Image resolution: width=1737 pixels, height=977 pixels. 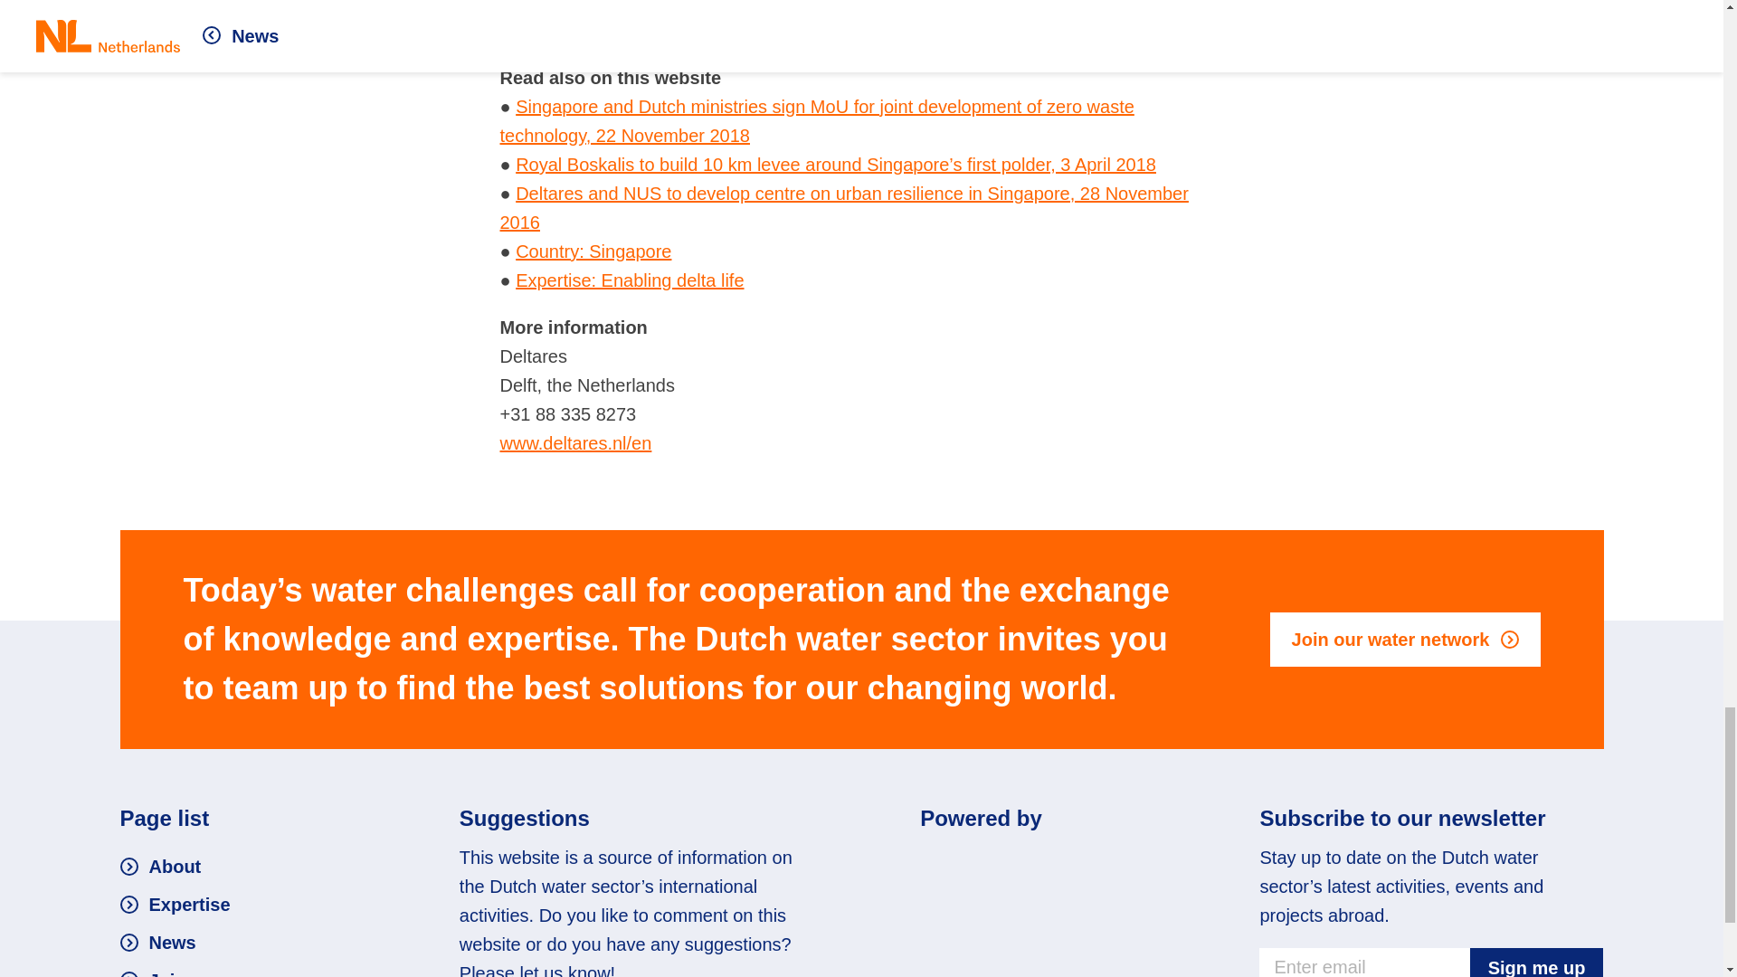 I want to click on Country: Singapore, so click(x=593, y=251).